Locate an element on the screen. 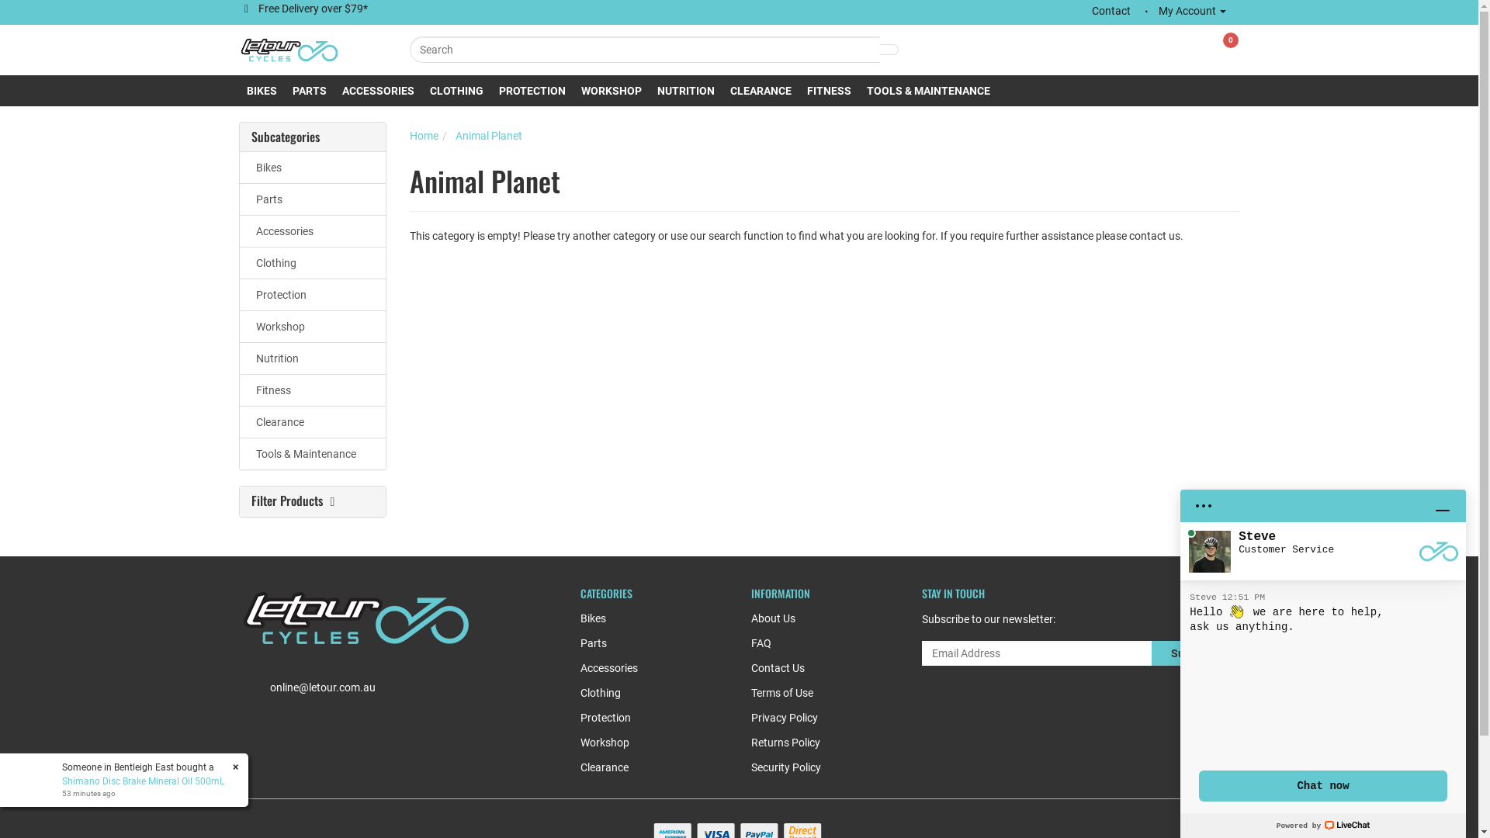  Contact is located at coordinates (1111, 11).